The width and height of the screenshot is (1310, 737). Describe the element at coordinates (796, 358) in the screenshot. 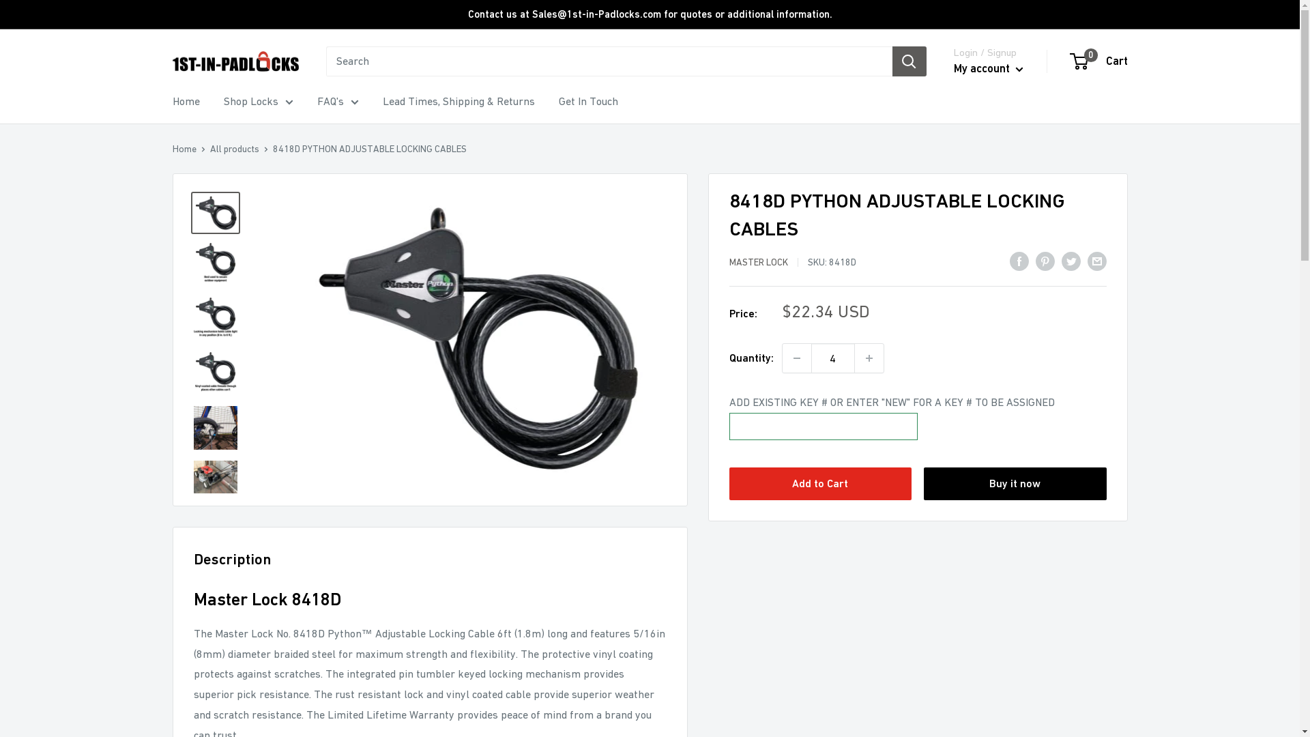

I see `Decrease quantity by 1` at that location.